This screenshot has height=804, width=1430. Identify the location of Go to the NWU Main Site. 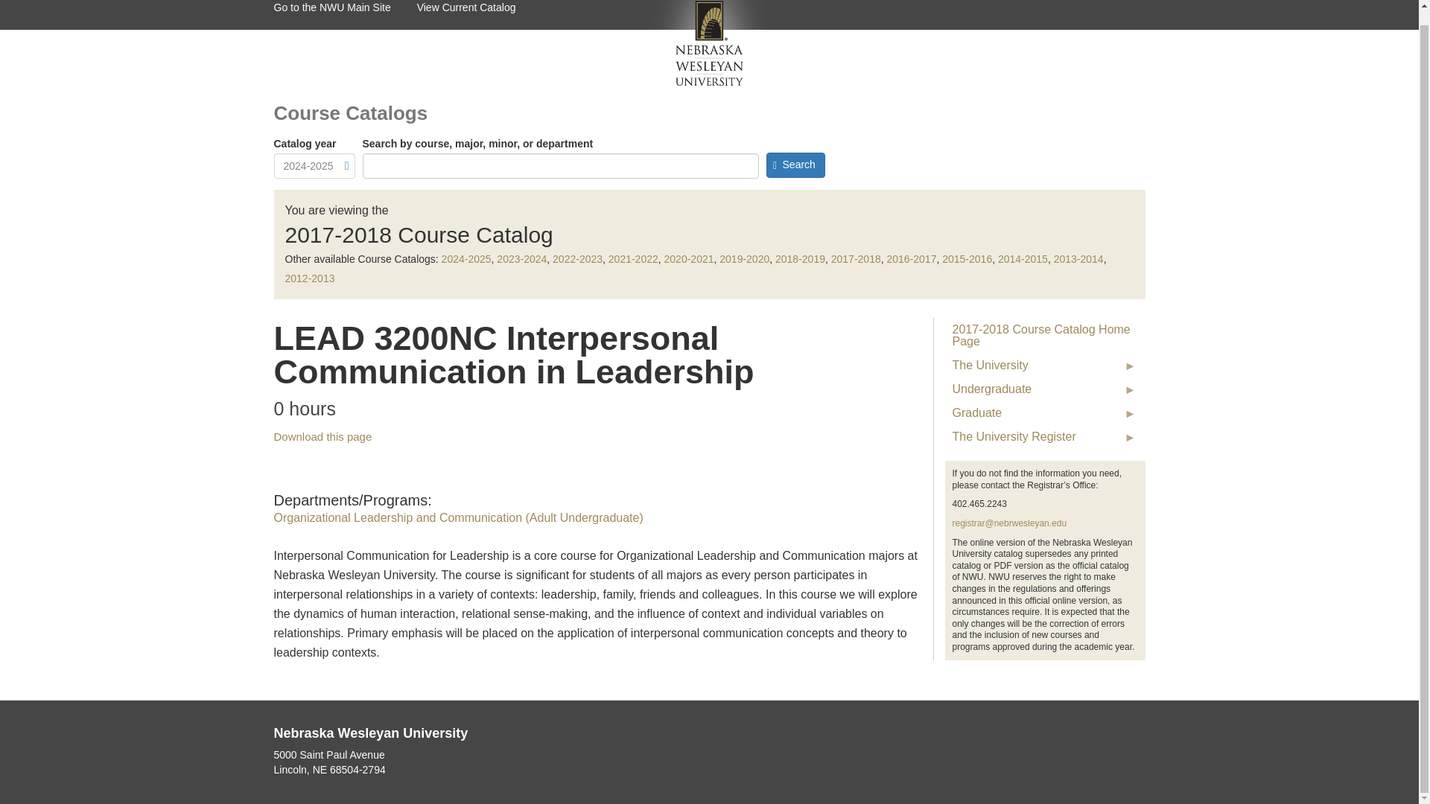
(346, 15).